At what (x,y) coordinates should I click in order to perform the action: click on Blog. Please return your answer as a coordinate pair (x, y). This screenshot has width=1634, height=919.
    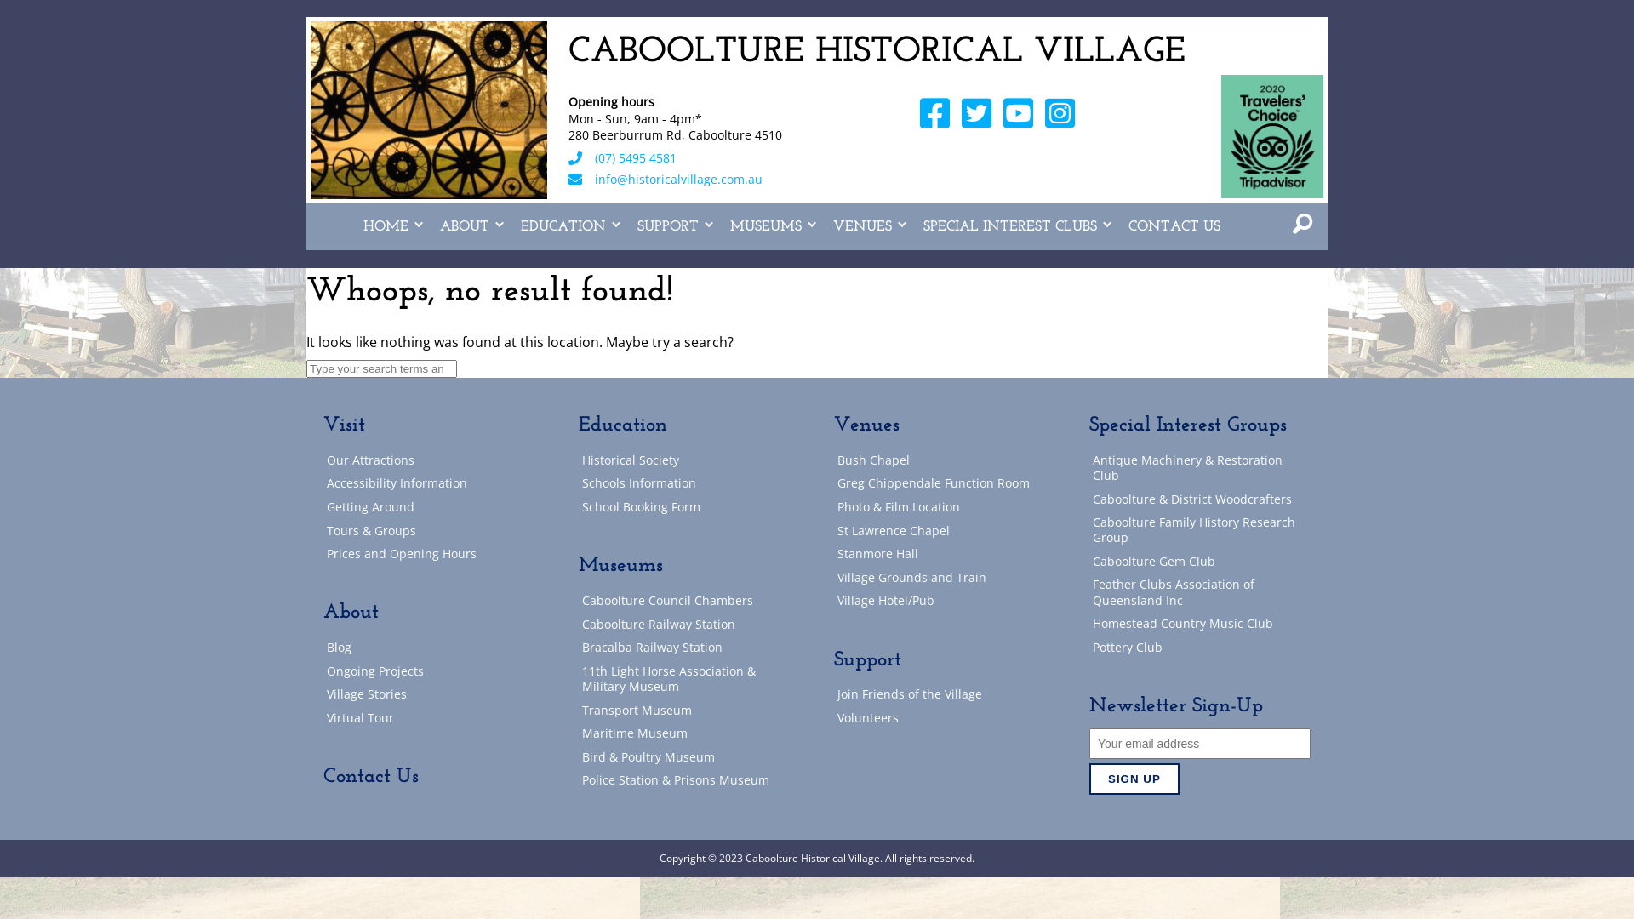
    Looking at the image, I should click on (434, 648).